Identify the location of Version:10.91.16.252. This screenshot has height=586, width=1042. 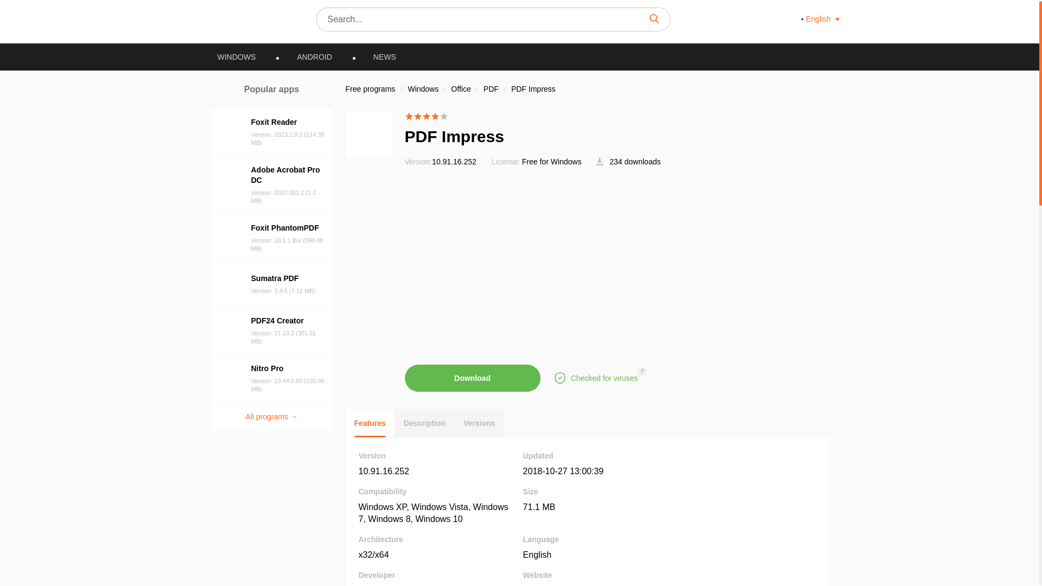
(441, 162).